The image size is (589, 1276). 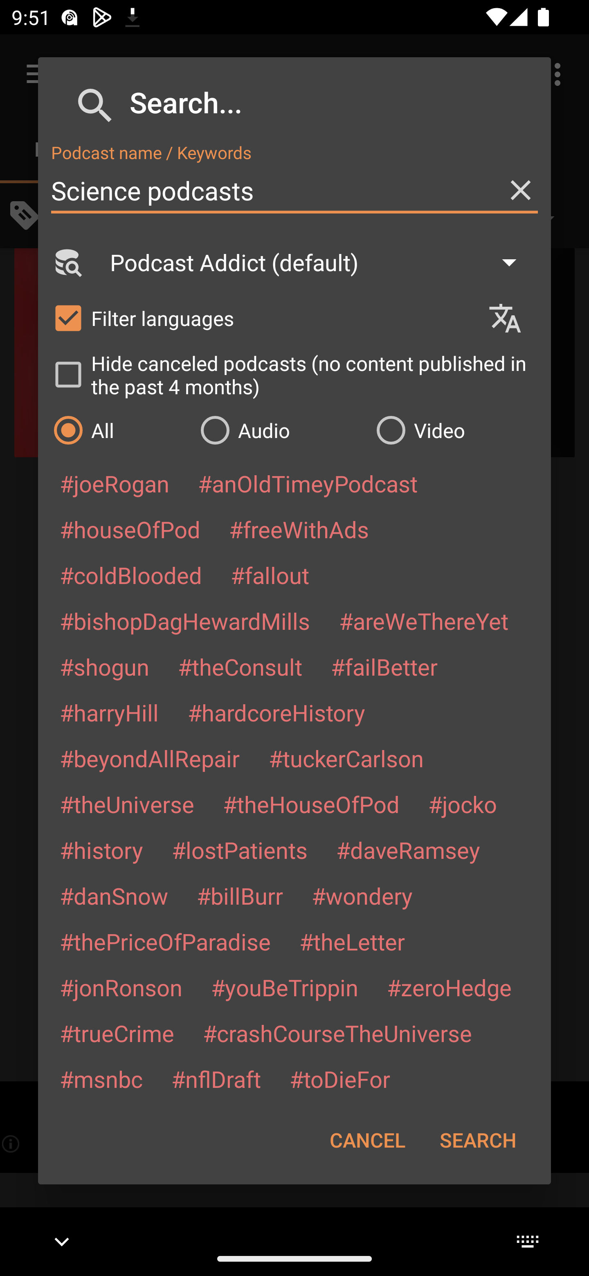 What do you see at coordinates (308, 483) in the screenshot?
I see `#anOldTimeyPodcast` at bounding box center [308, 483].